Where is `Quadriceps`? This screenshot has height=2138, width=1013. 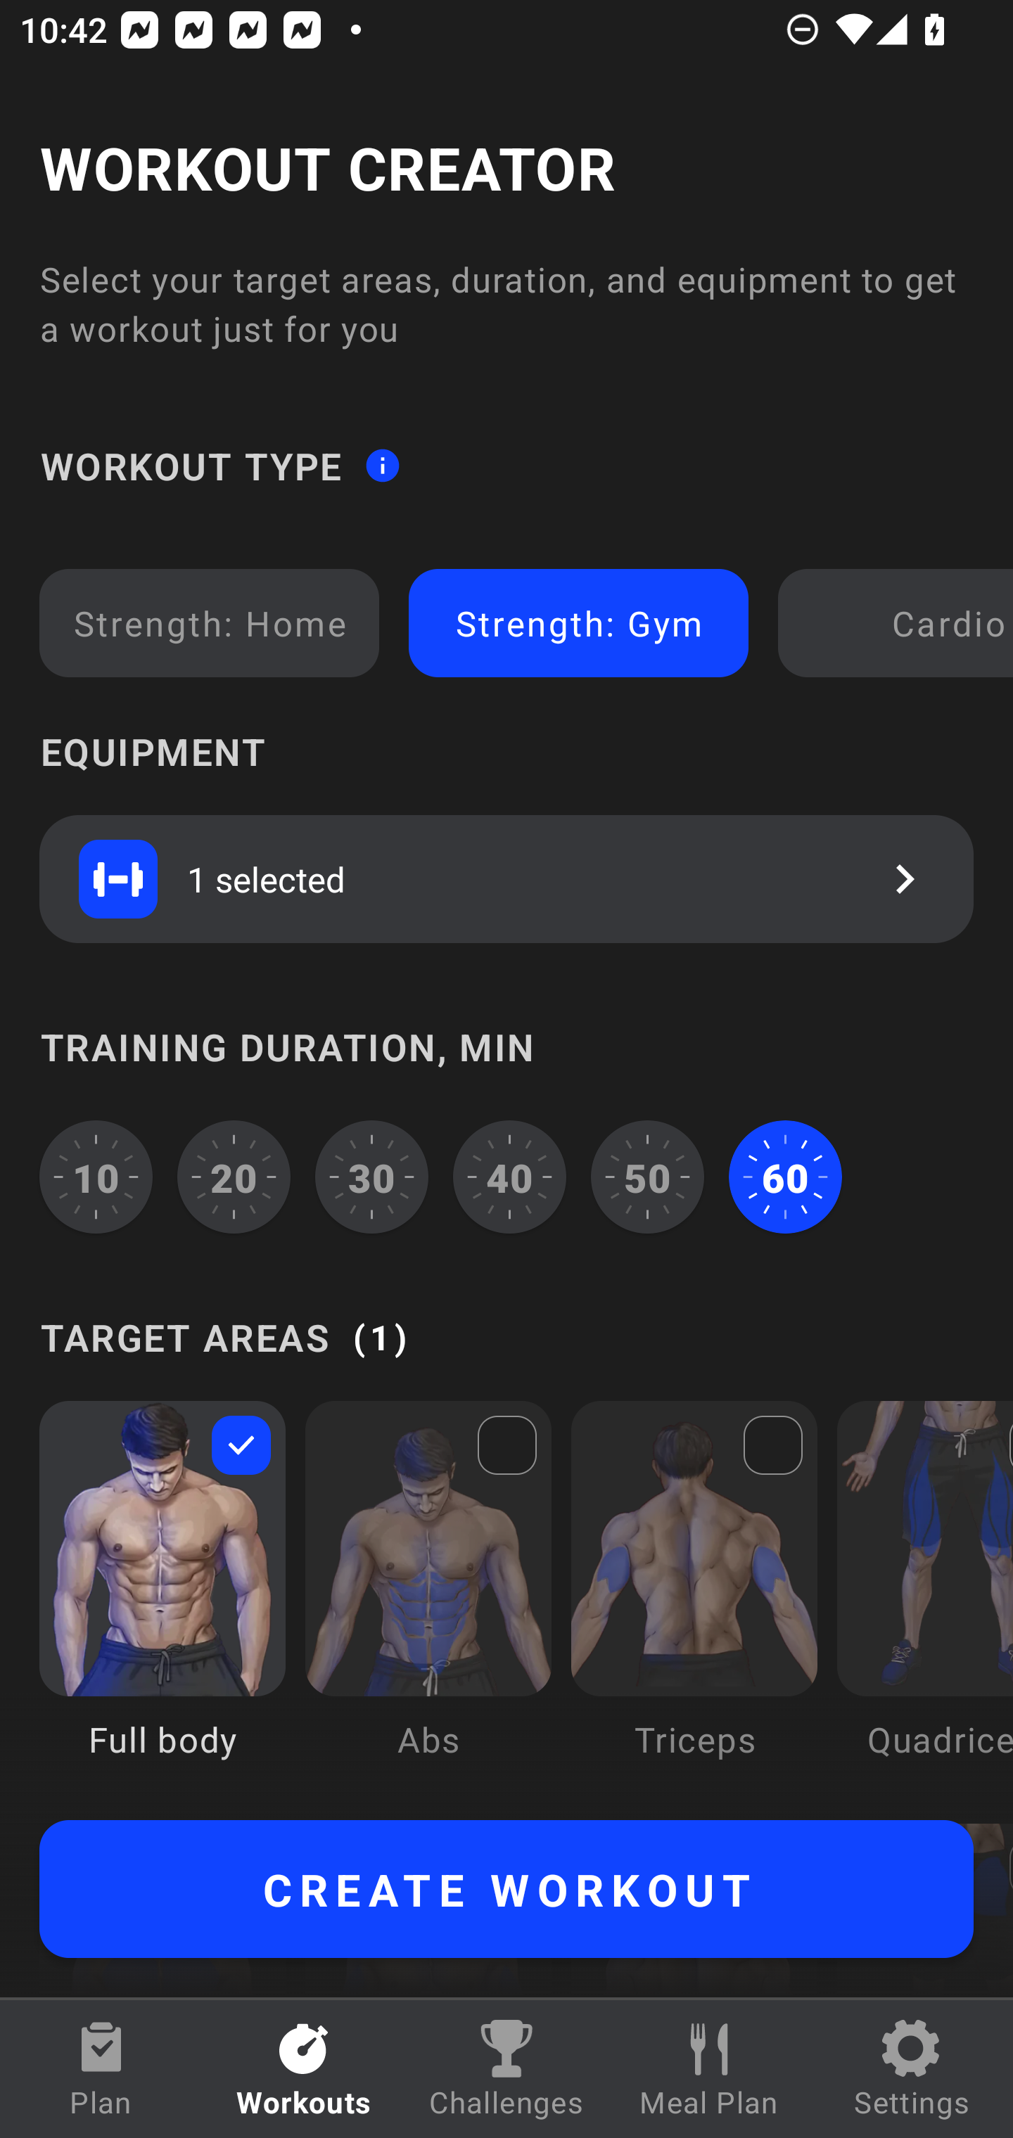
Quadriceps is located at coordinates (924, 1599).